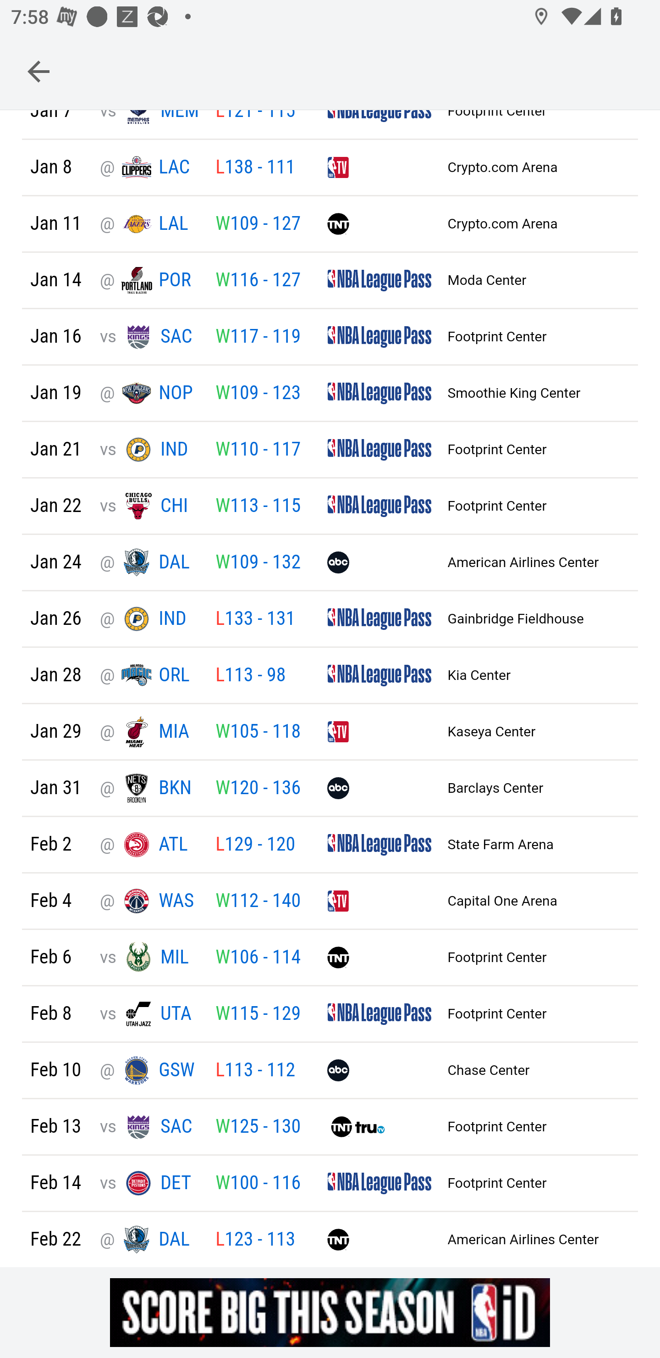 This screenshot has width=660, height=1358. What do you see at coordinates (38, 71) in the screenshot?
I see `Navigate up` at bounding box center [38, 71].